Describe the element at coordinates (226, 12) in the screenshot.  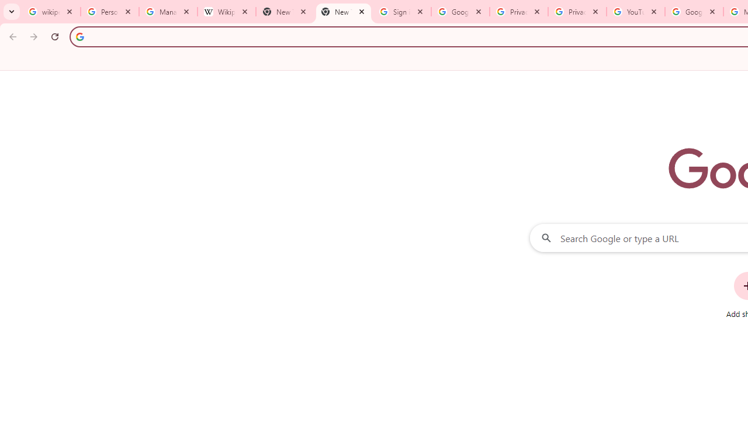
I see `Wikipedia:Edit requests - Wikipedia` at that location.